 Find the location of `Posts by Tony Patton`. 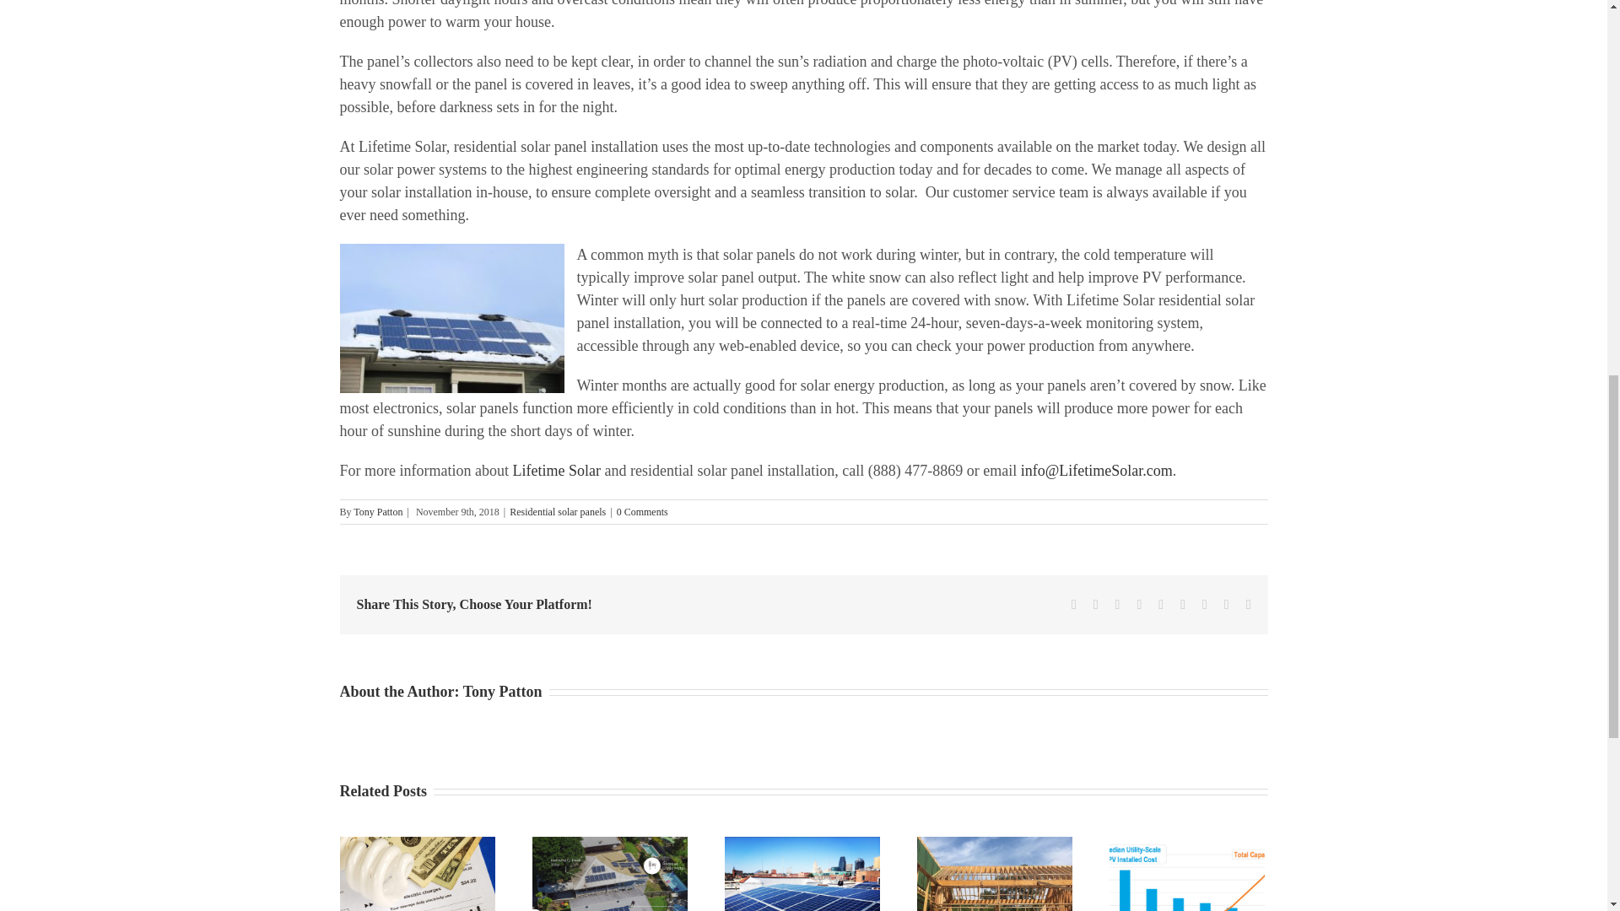

Posts by Tony Patton is located at coordinates (377, 512).